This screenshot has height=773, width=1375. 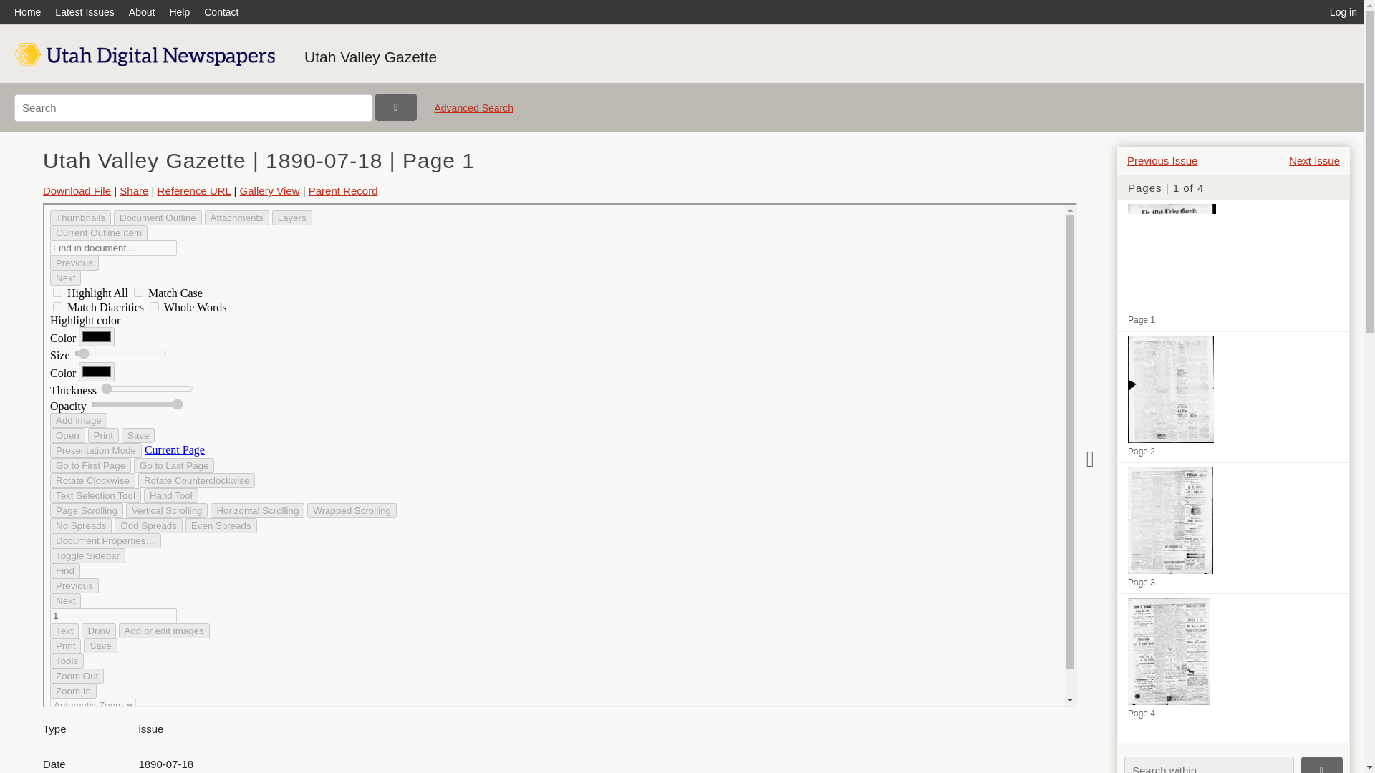 I want to click on Next Issue, so click(x=1314, y=160).